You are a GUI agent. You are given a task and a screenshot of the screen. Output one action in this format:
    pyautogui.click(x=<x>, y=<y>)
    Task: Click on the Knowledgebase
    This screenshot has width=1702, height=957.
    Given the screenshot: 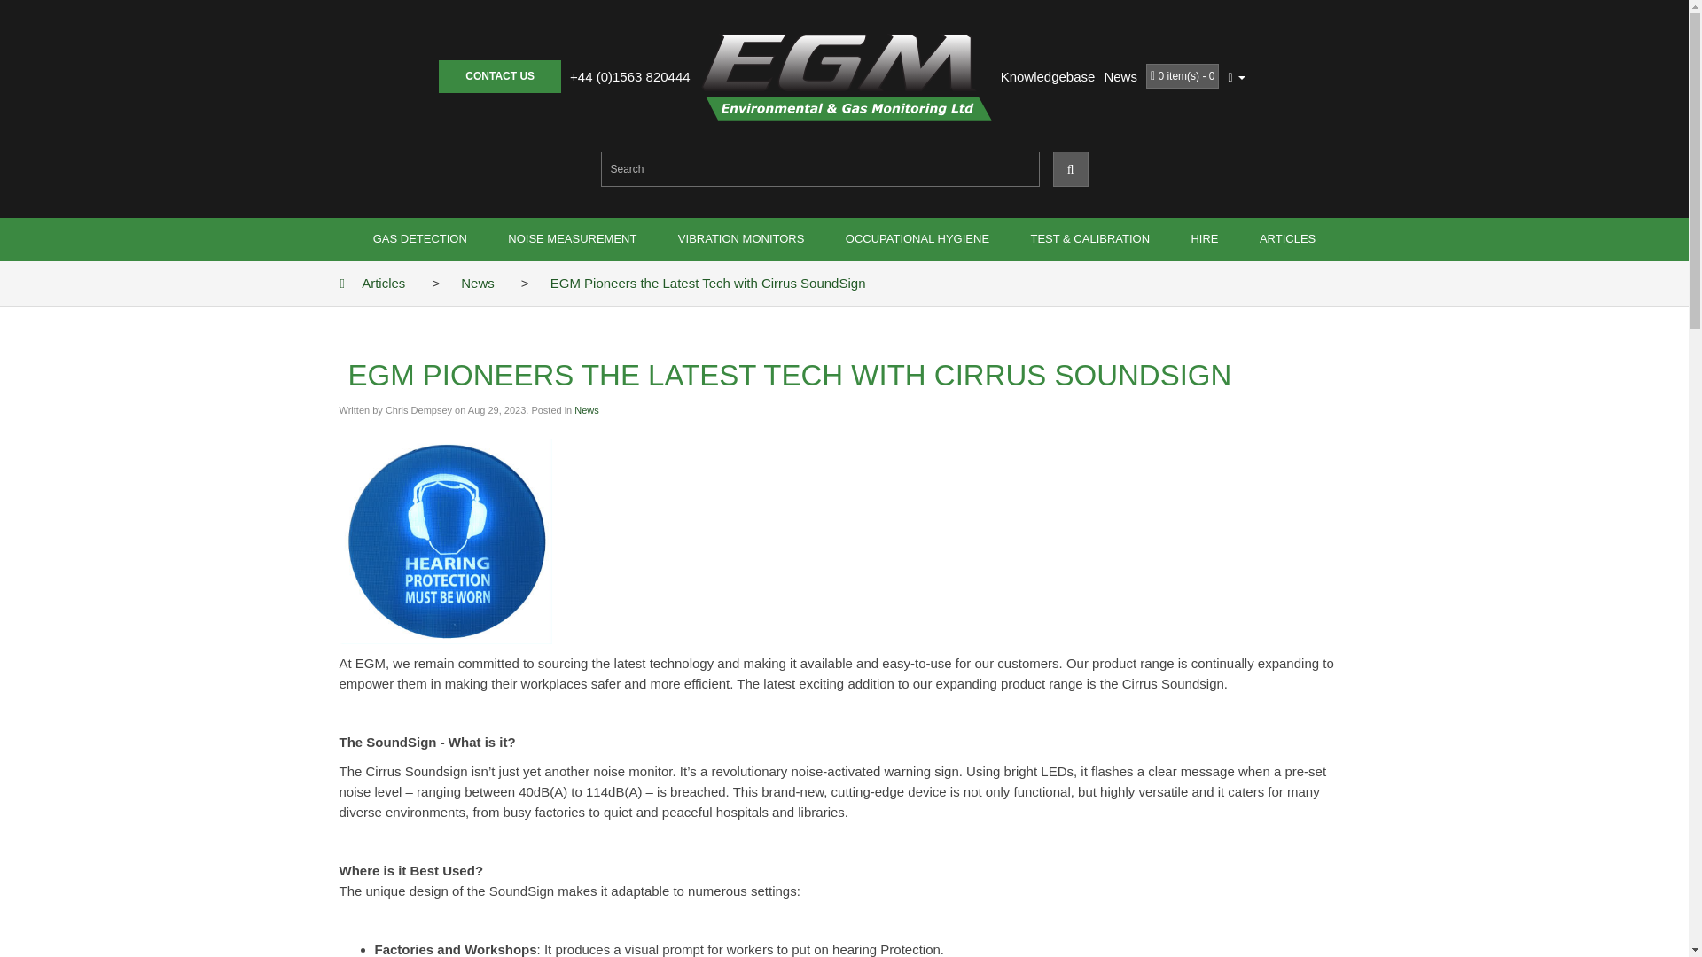 What is the action you would take?
    pyautogui.click(x=1048, y=76)
    